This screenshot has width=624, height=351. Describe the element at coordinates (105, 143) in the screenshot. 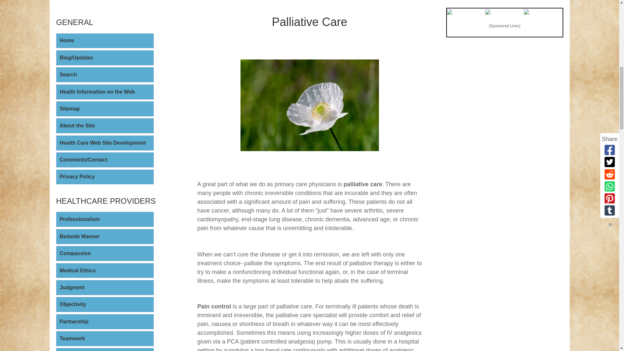

I see `Health Care Web Site Development` at that location.